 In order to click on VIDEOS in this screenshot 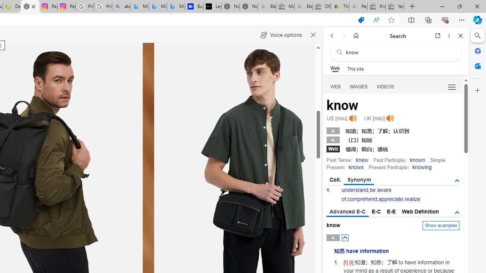, I will do `click(385, 86)`.